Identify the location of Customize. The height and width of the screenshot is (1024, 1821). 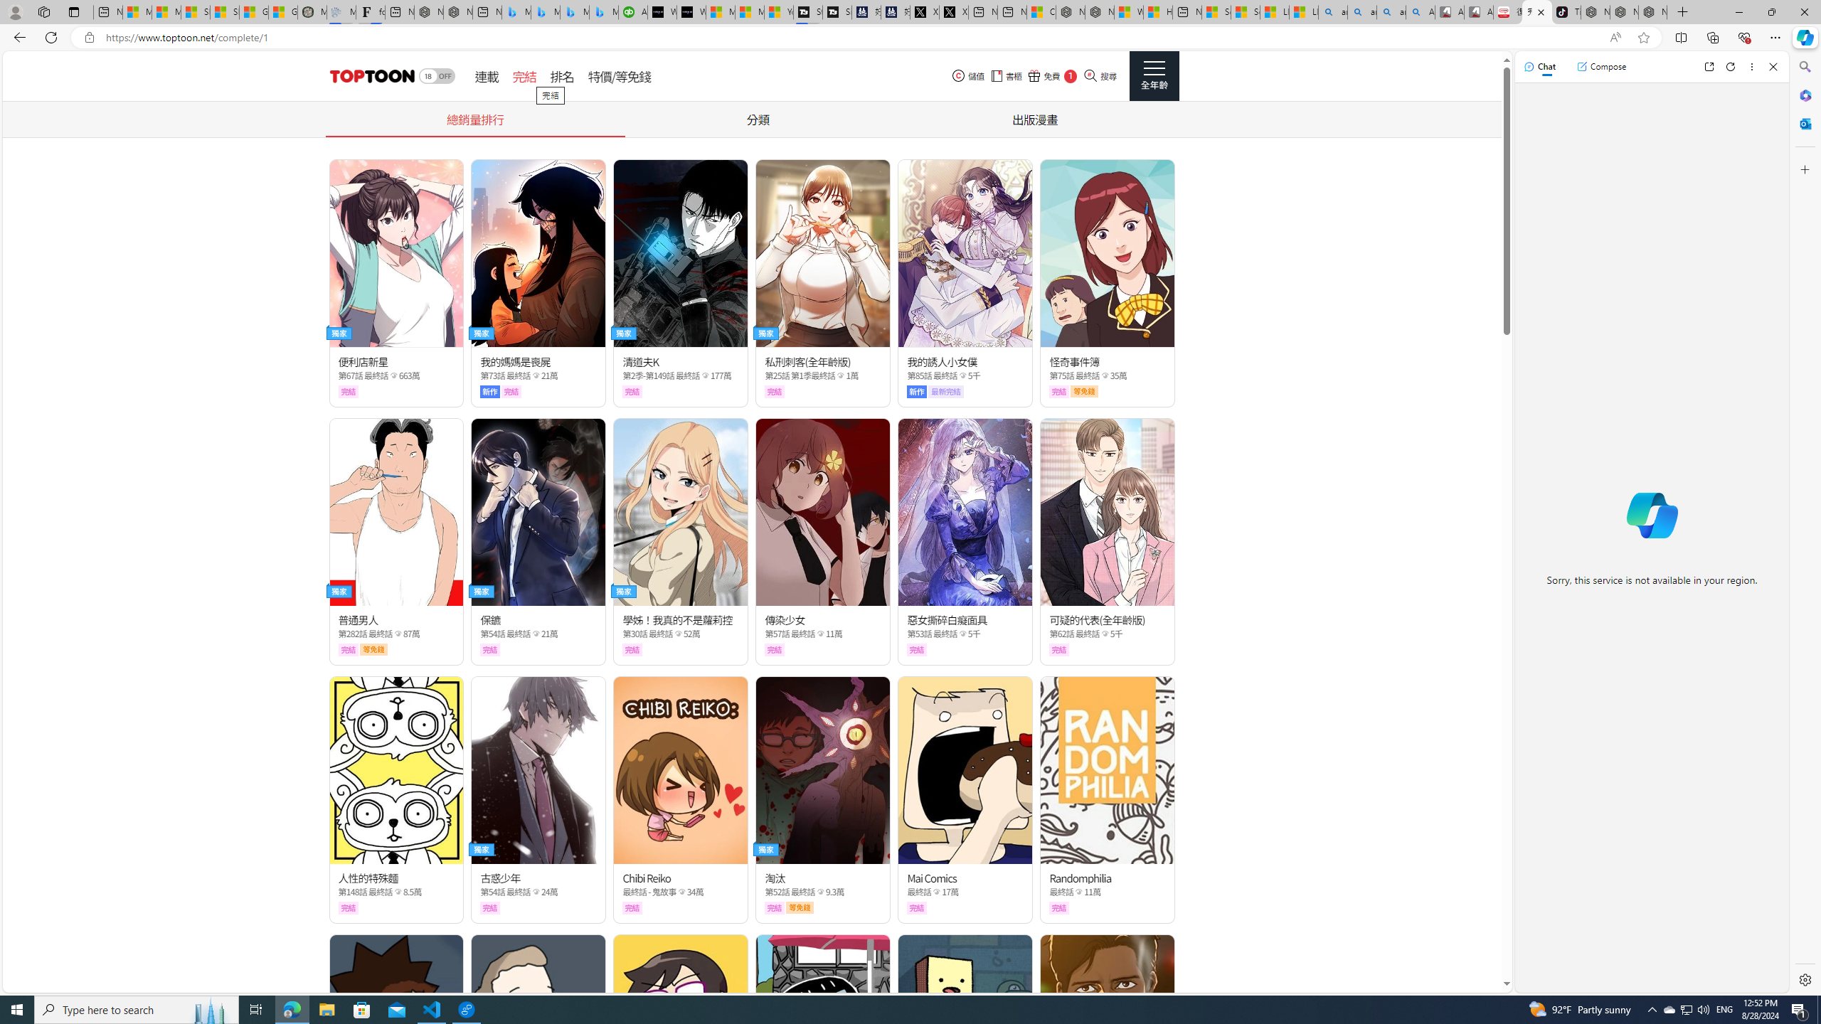
(1804, 169).